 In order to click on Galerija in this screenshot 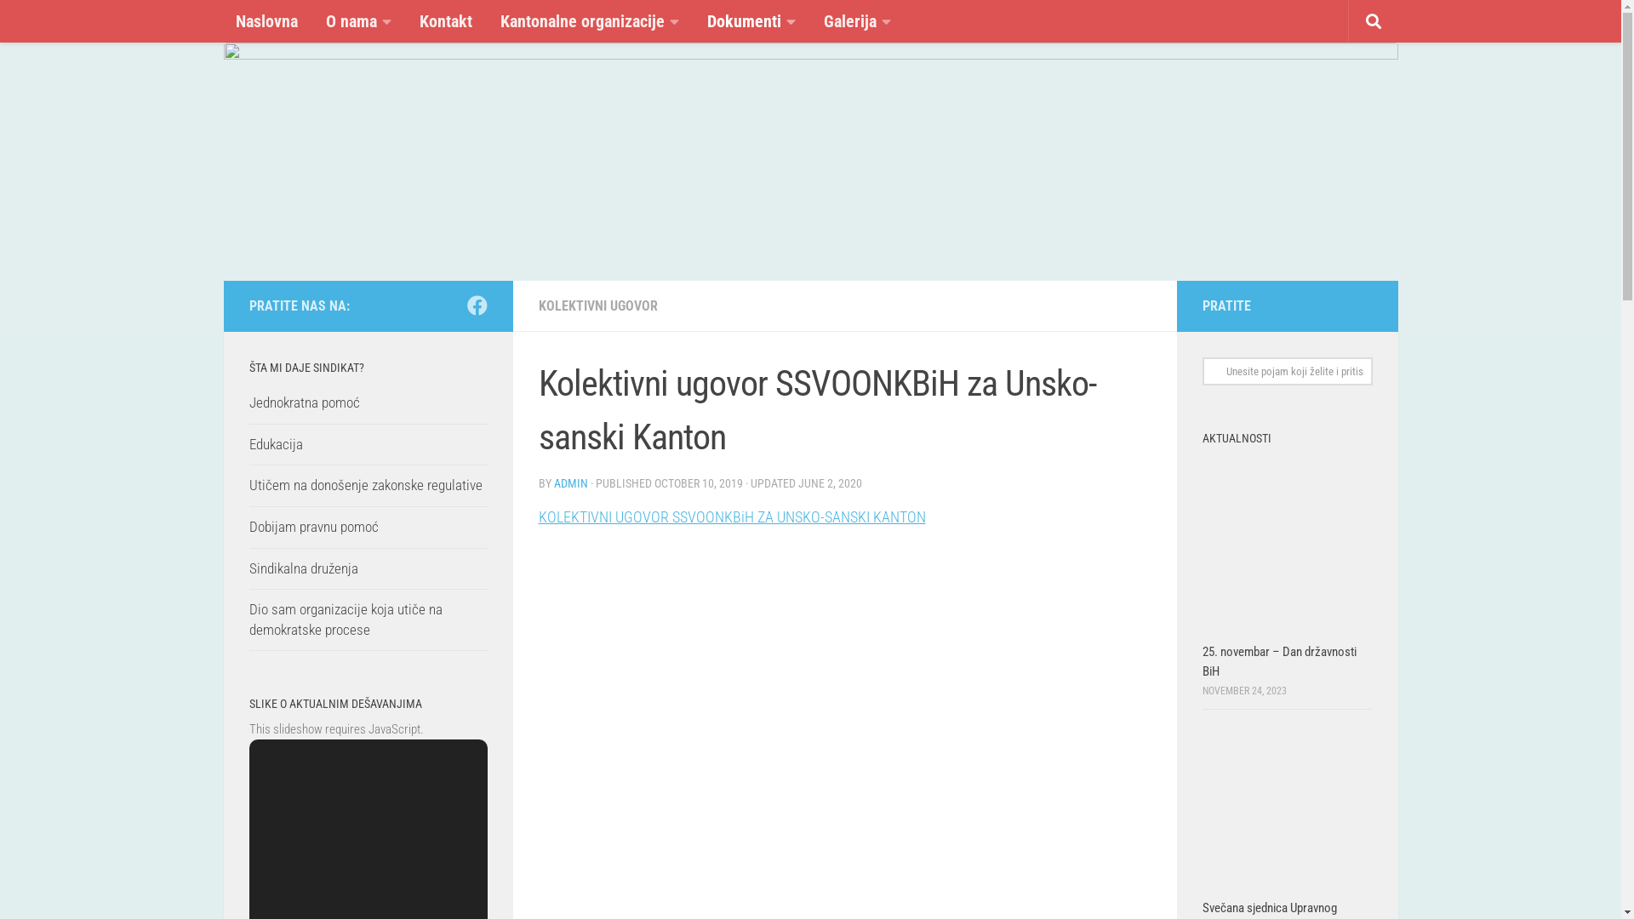, I will do `click(858, 22)`.